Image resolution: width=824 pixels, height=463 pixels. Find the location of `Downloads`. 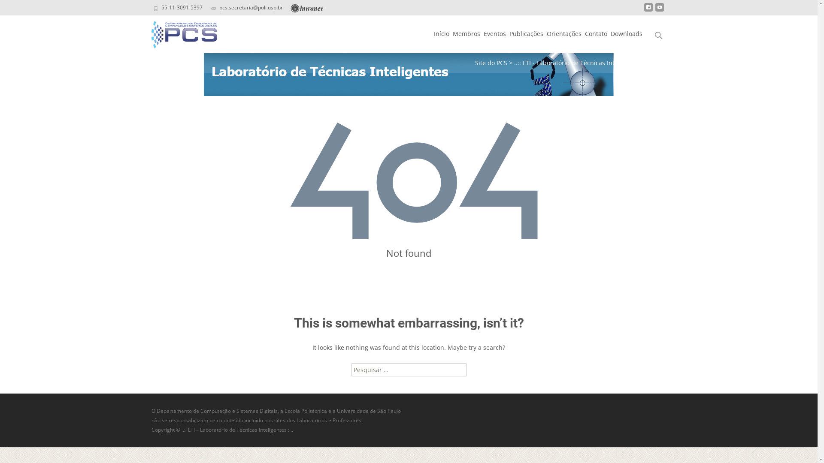

Downloads is located at coordinates (626, 34).